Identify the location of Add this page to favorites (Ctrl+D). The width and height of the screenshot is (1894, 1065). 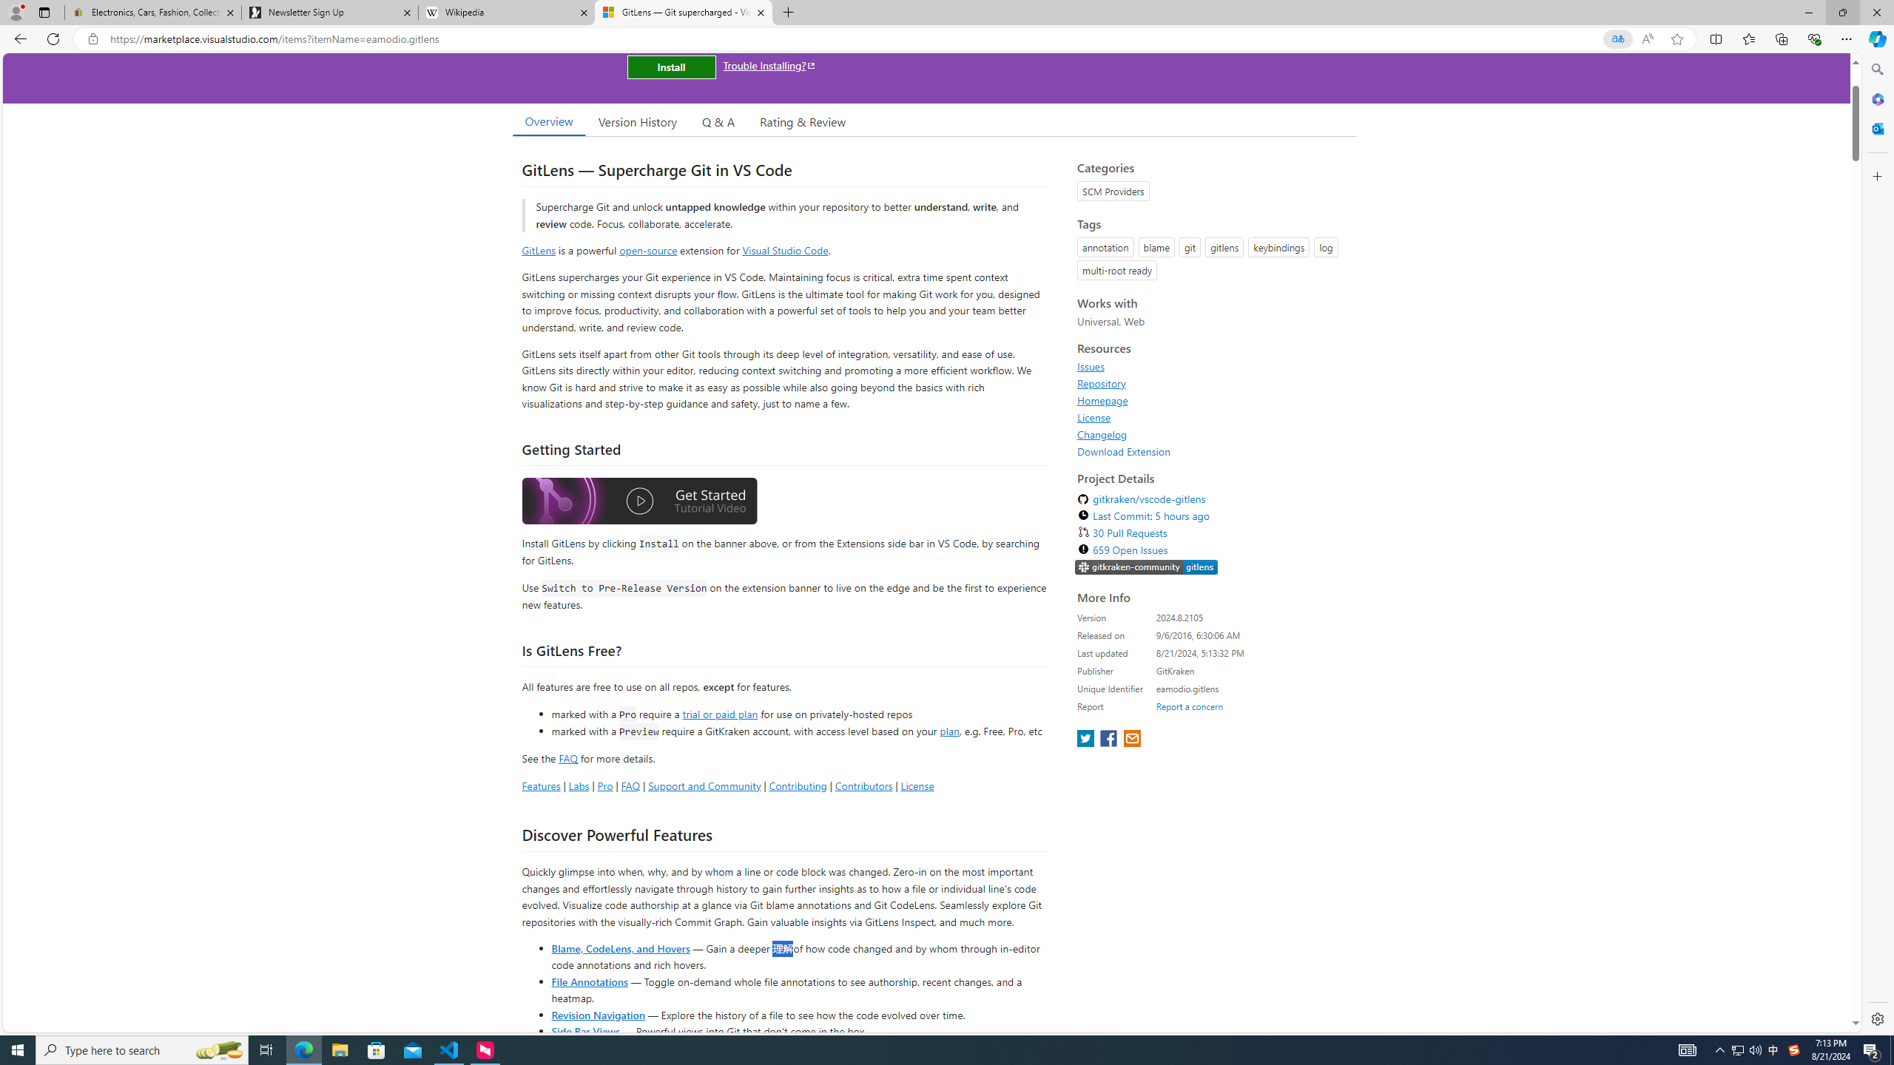
(1676, 39).